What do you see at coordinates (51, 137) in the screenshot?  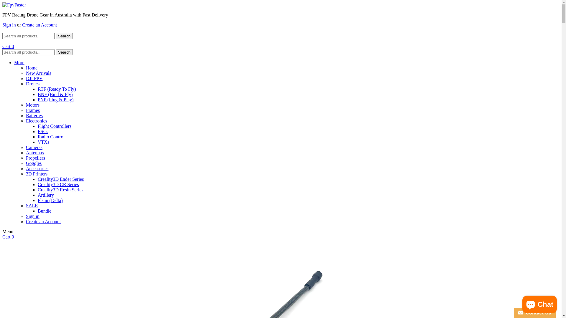 I see `Radio Control` at bounding box center [51, 137].